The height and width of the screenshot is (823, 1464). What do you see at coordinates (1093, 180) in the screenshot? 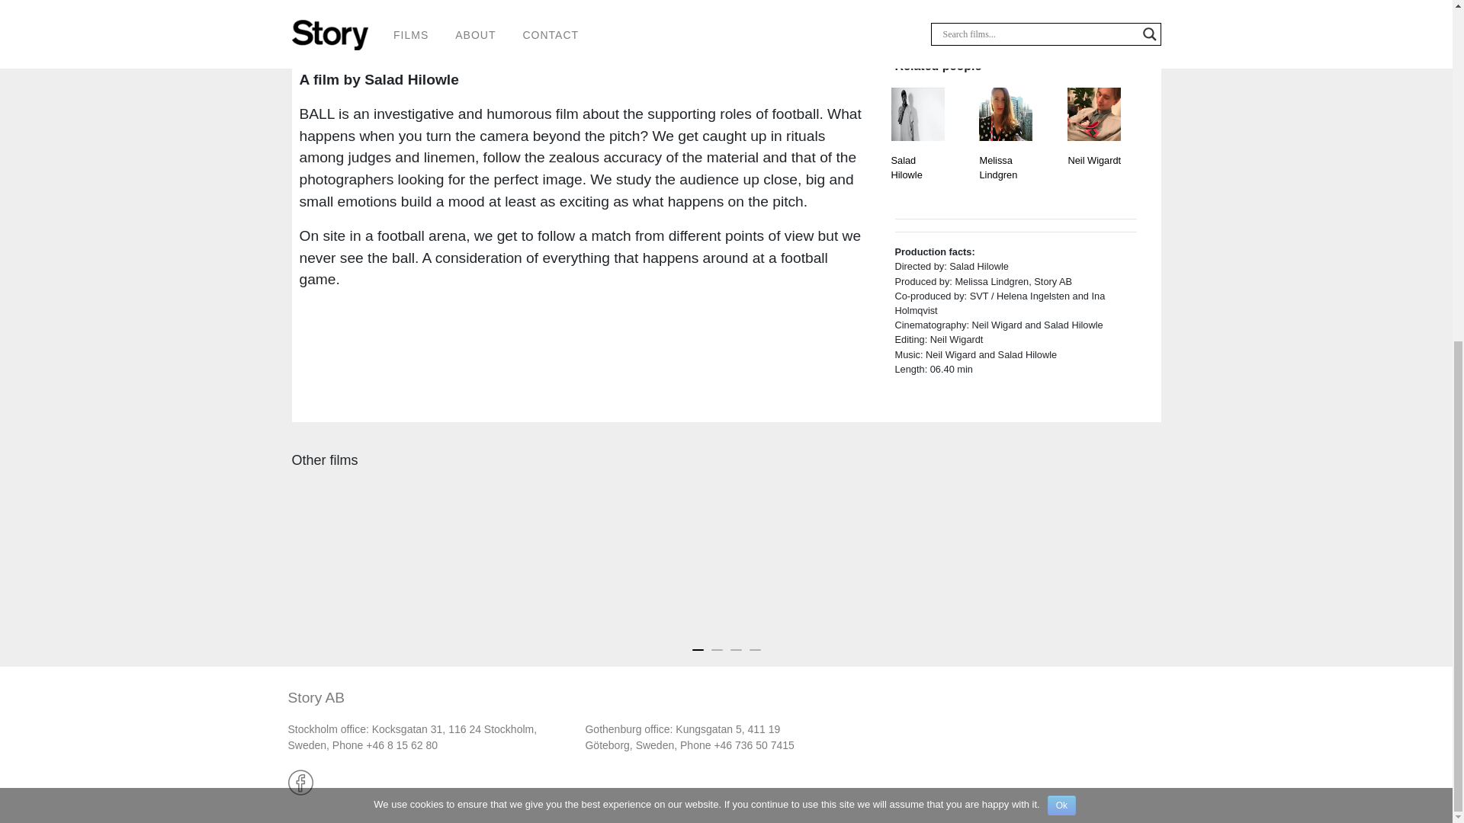
I see `Neil Wigardt` at bounding box center [1093, 180].